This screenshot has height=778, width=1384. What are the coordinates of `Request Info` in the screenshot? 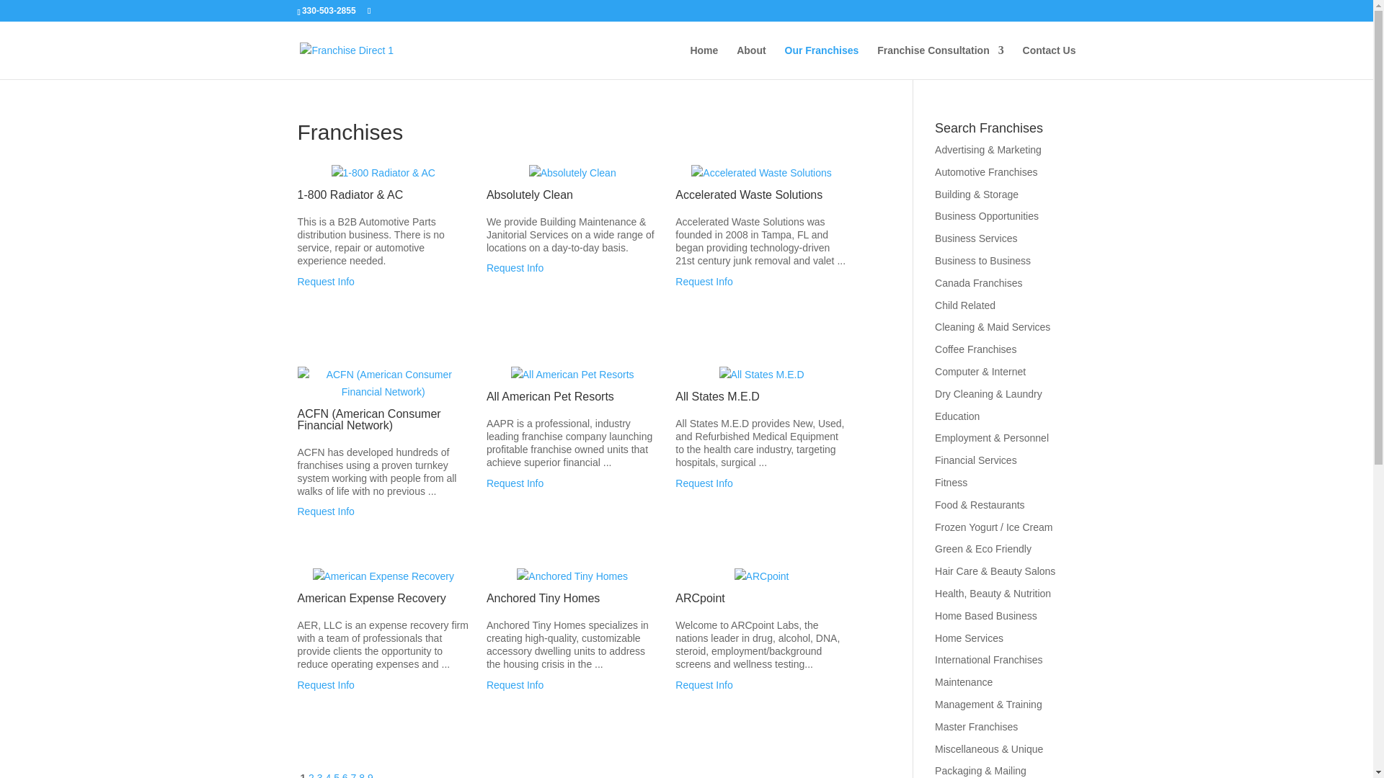 It's located at (704, 281).